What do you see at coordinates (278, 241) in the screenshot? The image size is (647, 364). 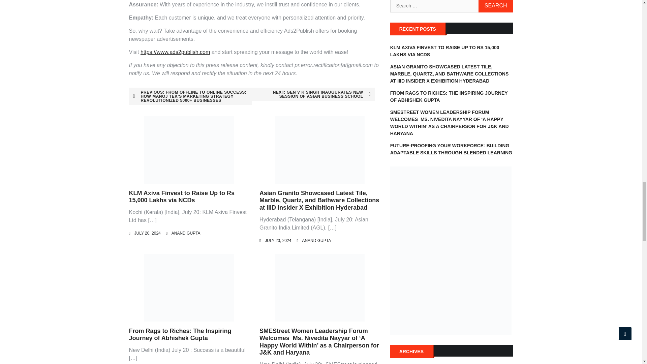 I see `JULY 20, 2024` at bounding box center [278, 241].